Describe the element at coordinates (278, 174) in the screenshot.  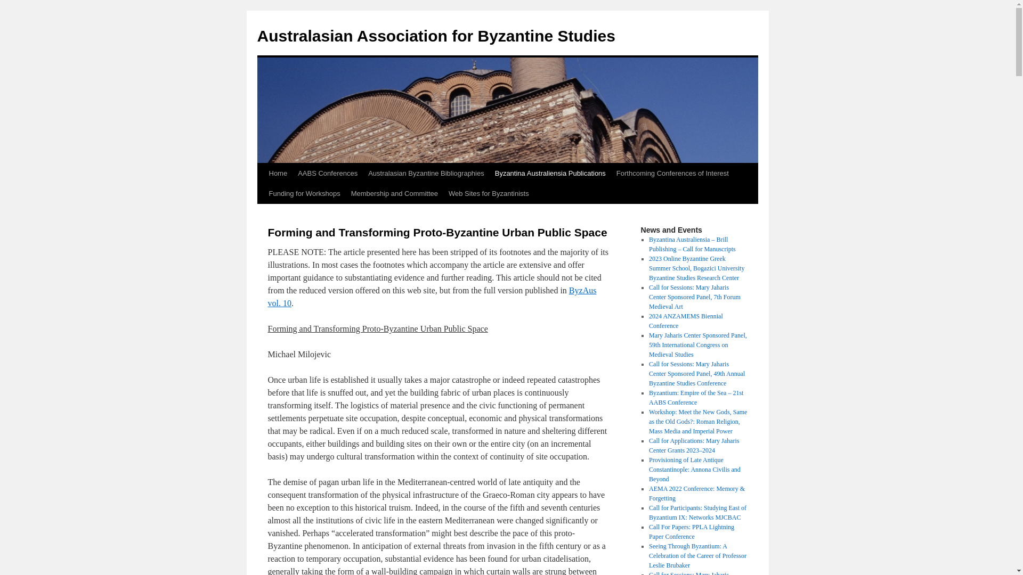
I see `Home` at that location.